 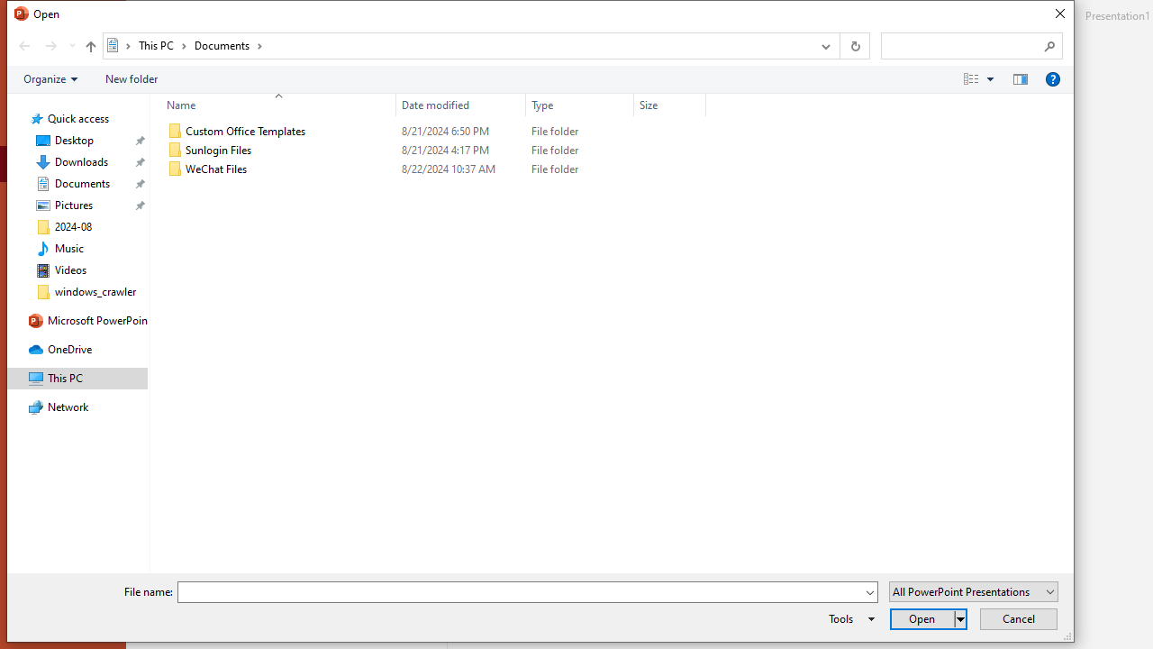 I want to click on Size, so click(x=670, y=169).